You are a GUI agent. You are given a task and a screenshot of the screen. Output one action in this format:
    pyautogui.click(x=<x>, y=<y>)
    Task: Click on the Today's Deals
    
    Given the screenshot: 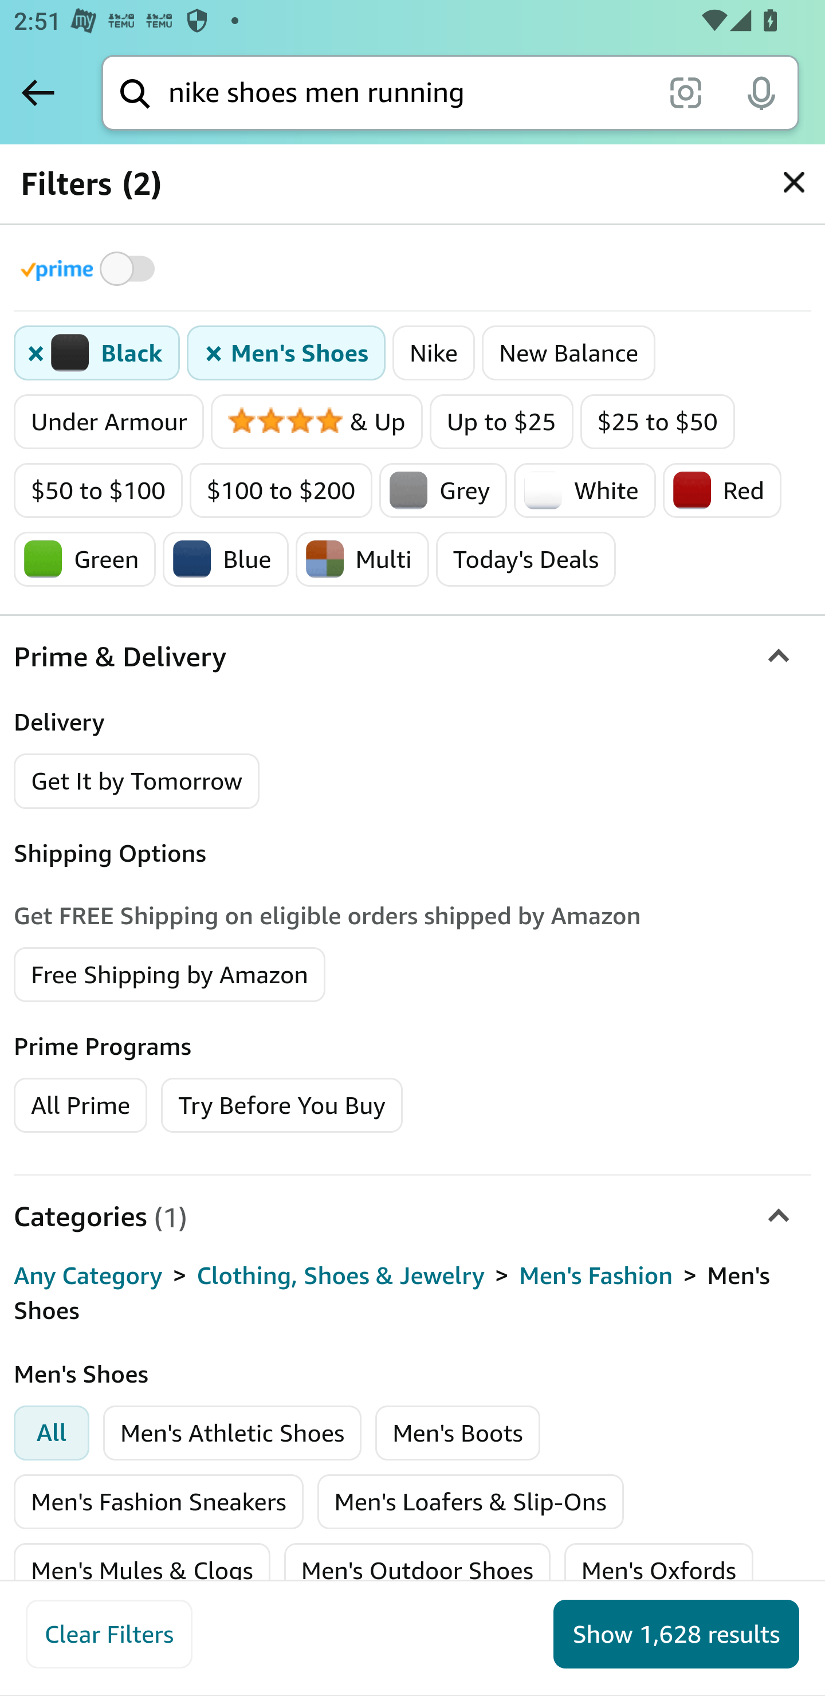 What is the action you would take?
    pyautogui.click(x=526, y=559)
    